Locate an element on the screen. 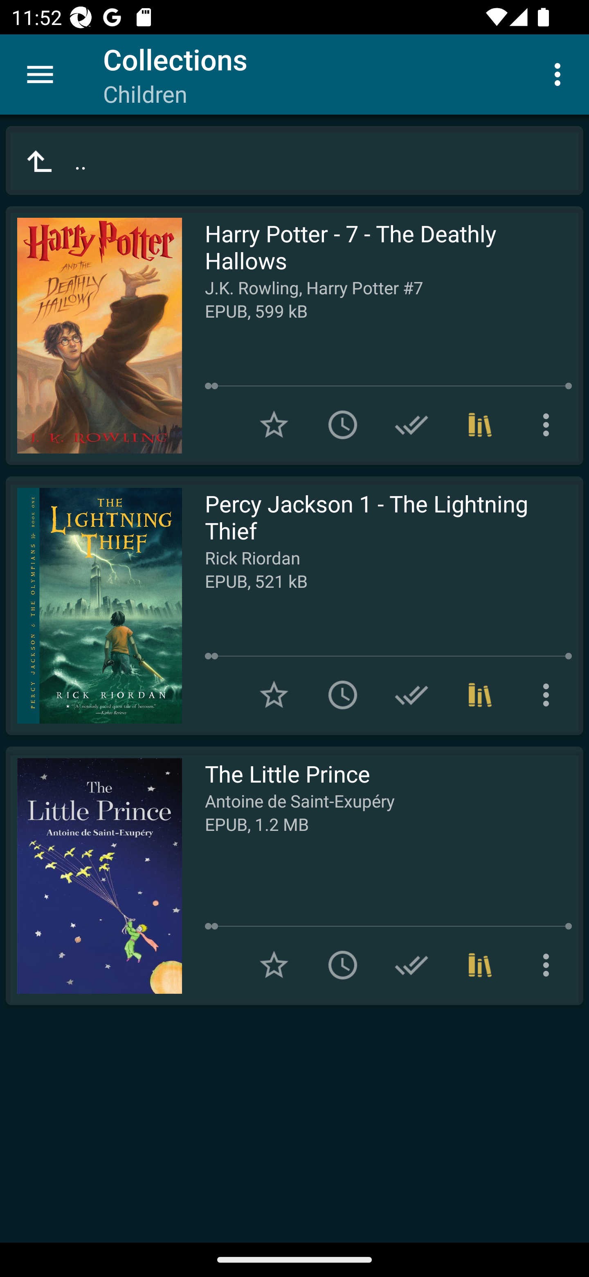 Image resolution: width=589 pixels, height=1277 pixels. Add to To read is located at coordinates (343, 425).